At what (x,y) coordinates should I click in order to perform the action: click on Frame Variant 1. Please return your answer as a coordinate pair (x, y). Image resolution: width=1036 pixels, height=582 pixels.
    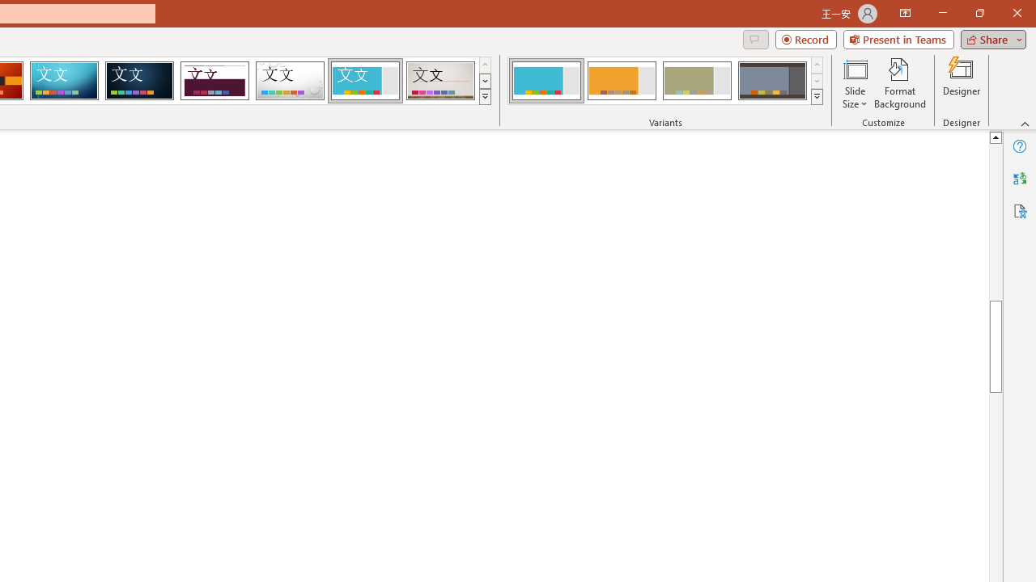
    Looking at the image, I should click on (546, 81).